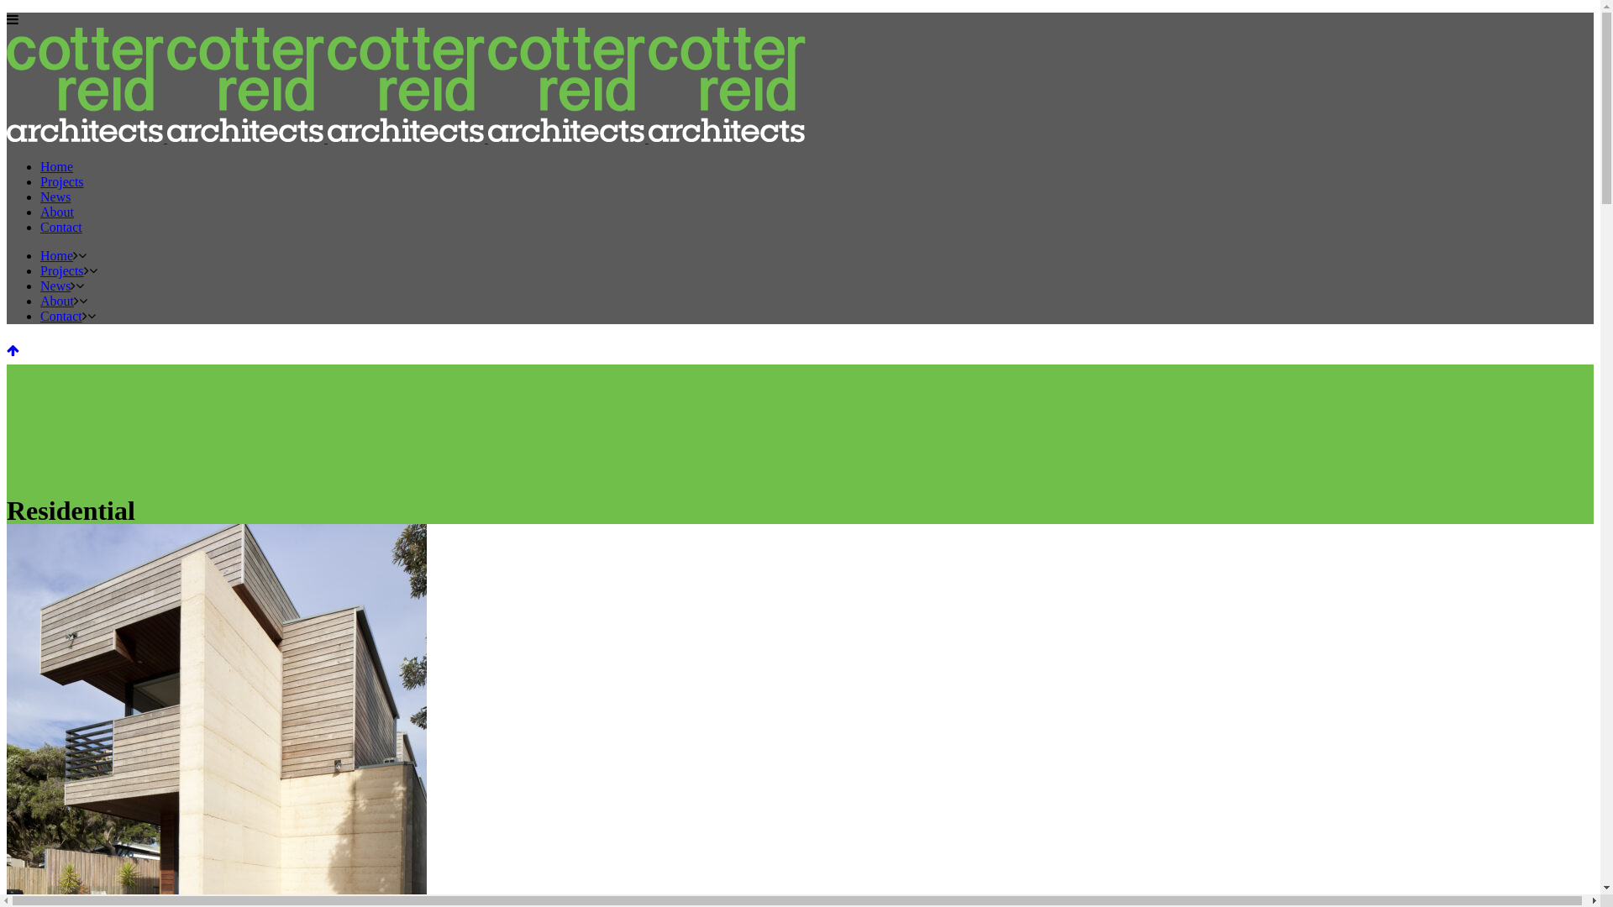 This screenshot has width=1613, height=907. I want to click on News, so click(55, 197).